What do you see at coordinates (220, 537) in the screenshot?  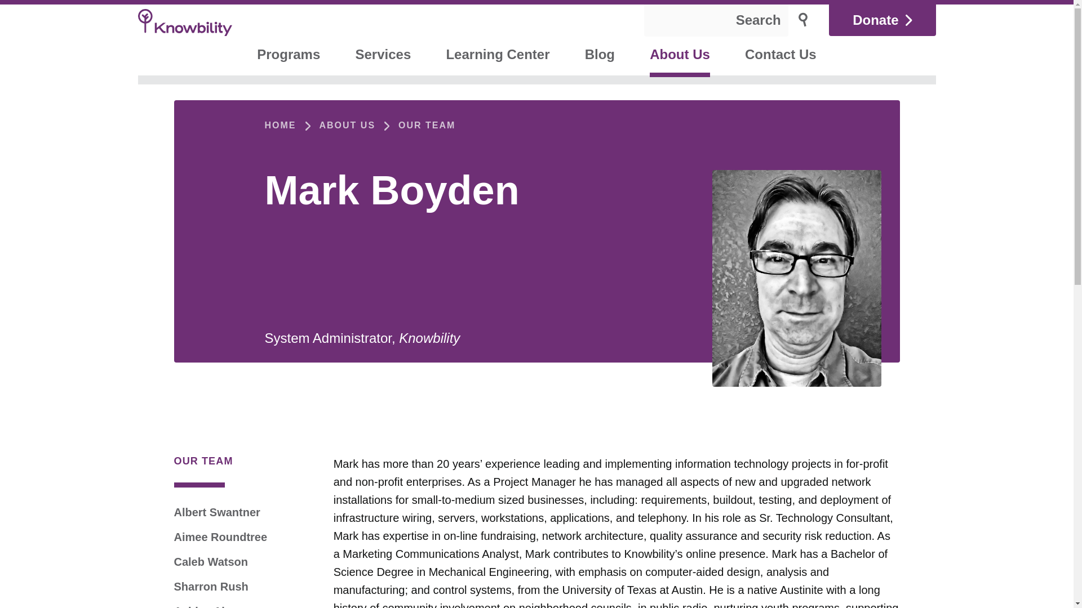 I see `Aimee Roundtree` at bounding box center [220, 537].